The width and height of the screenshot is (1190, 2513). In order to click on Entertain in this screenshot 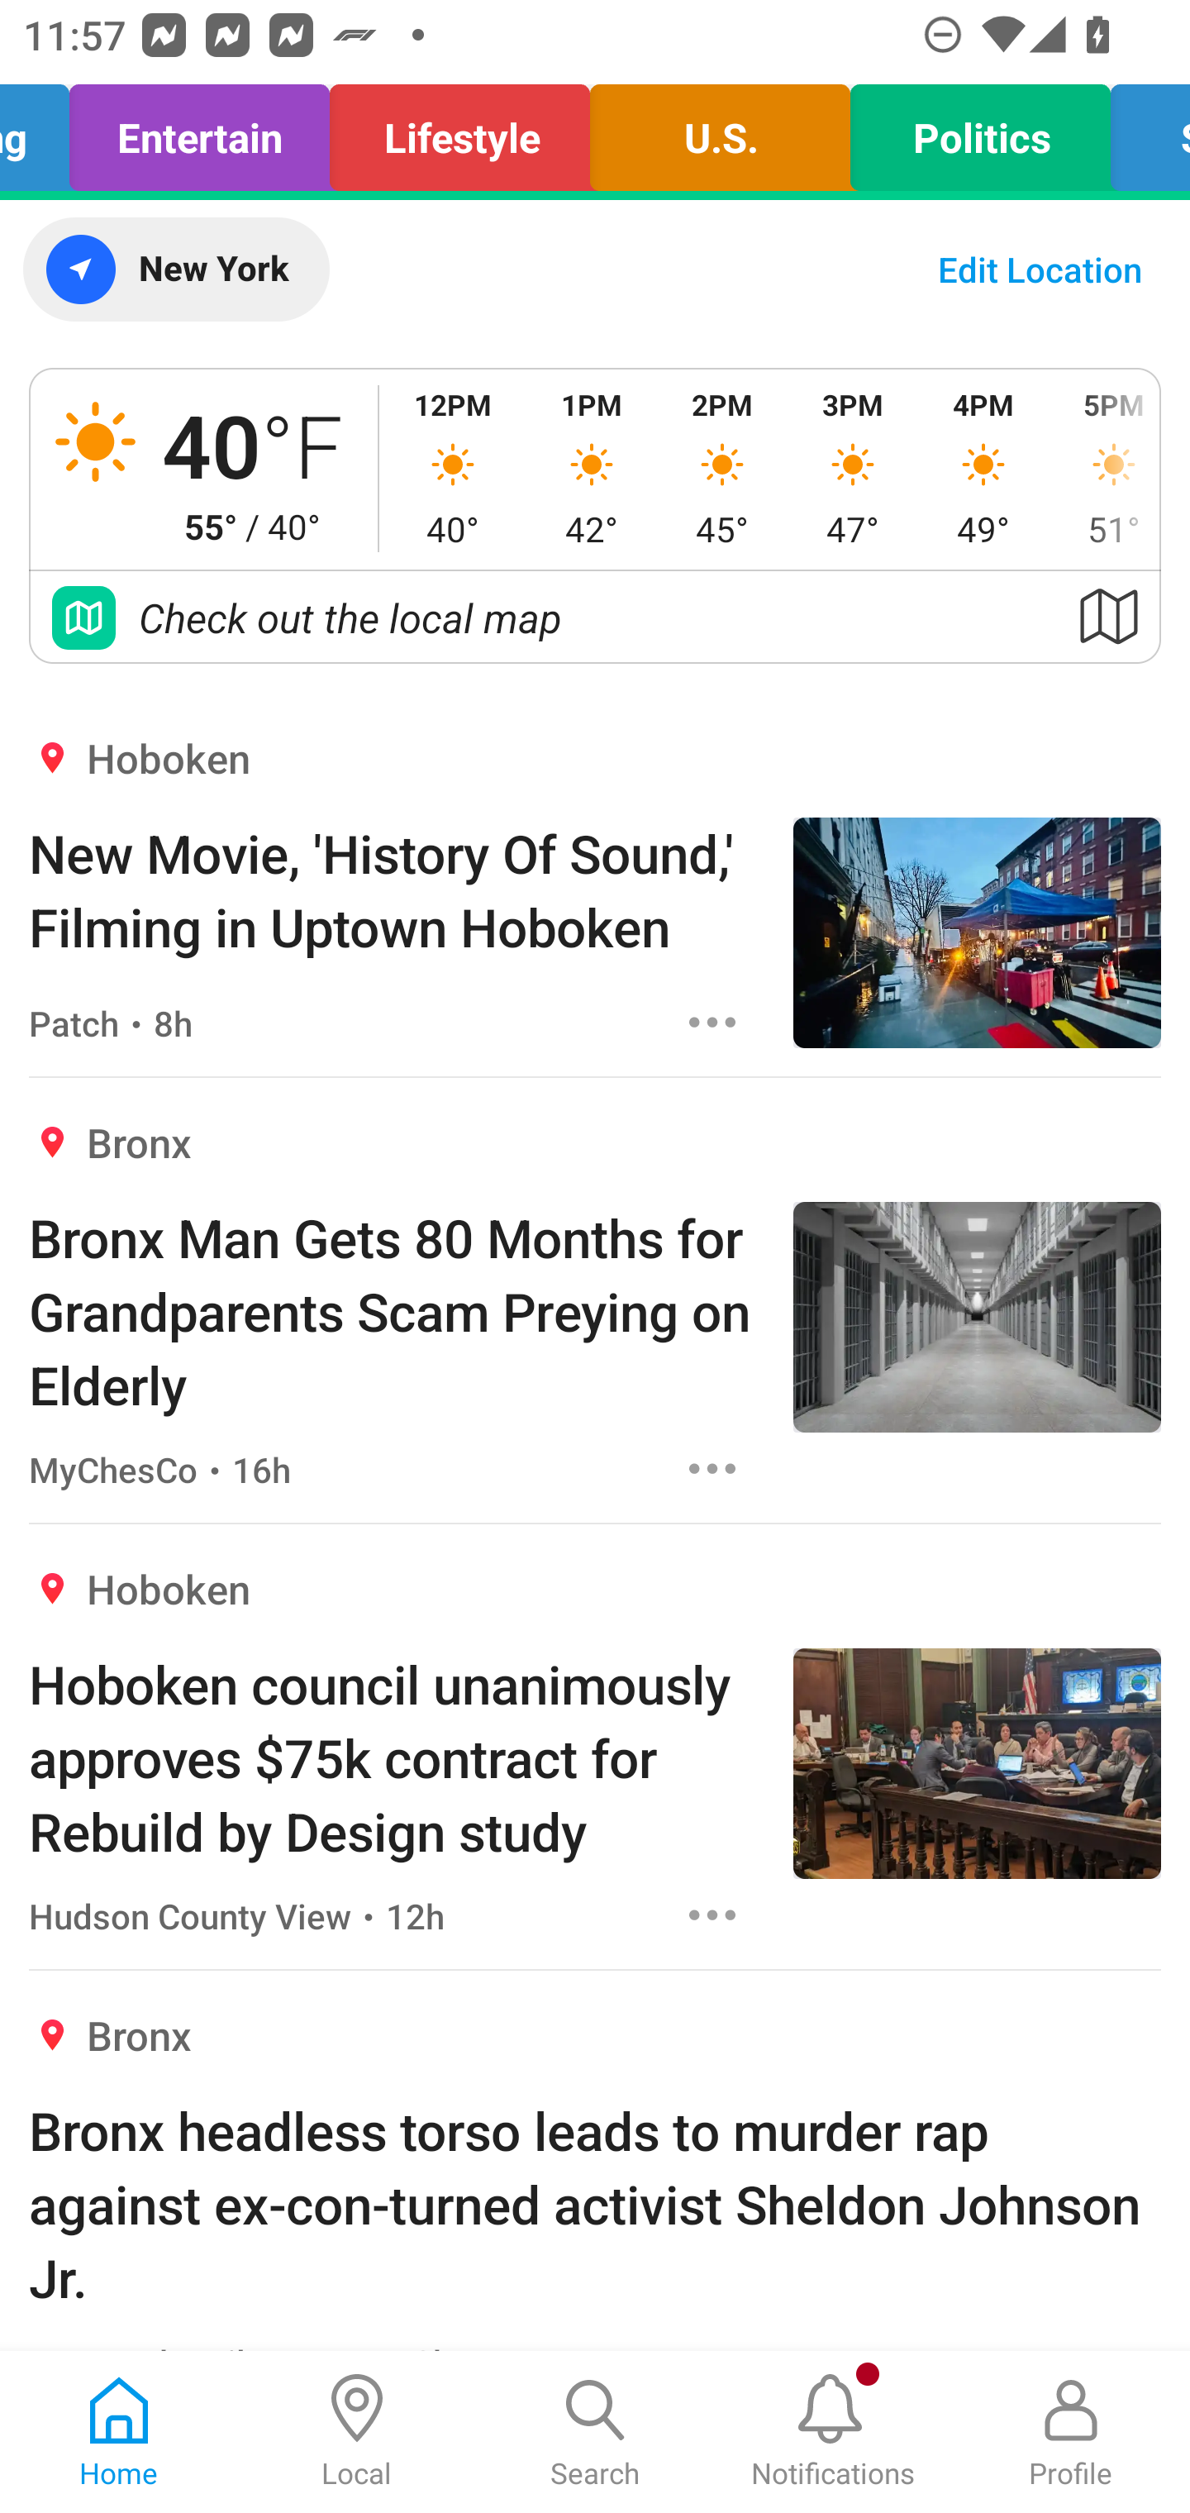, I will do `click(200, 131)`.